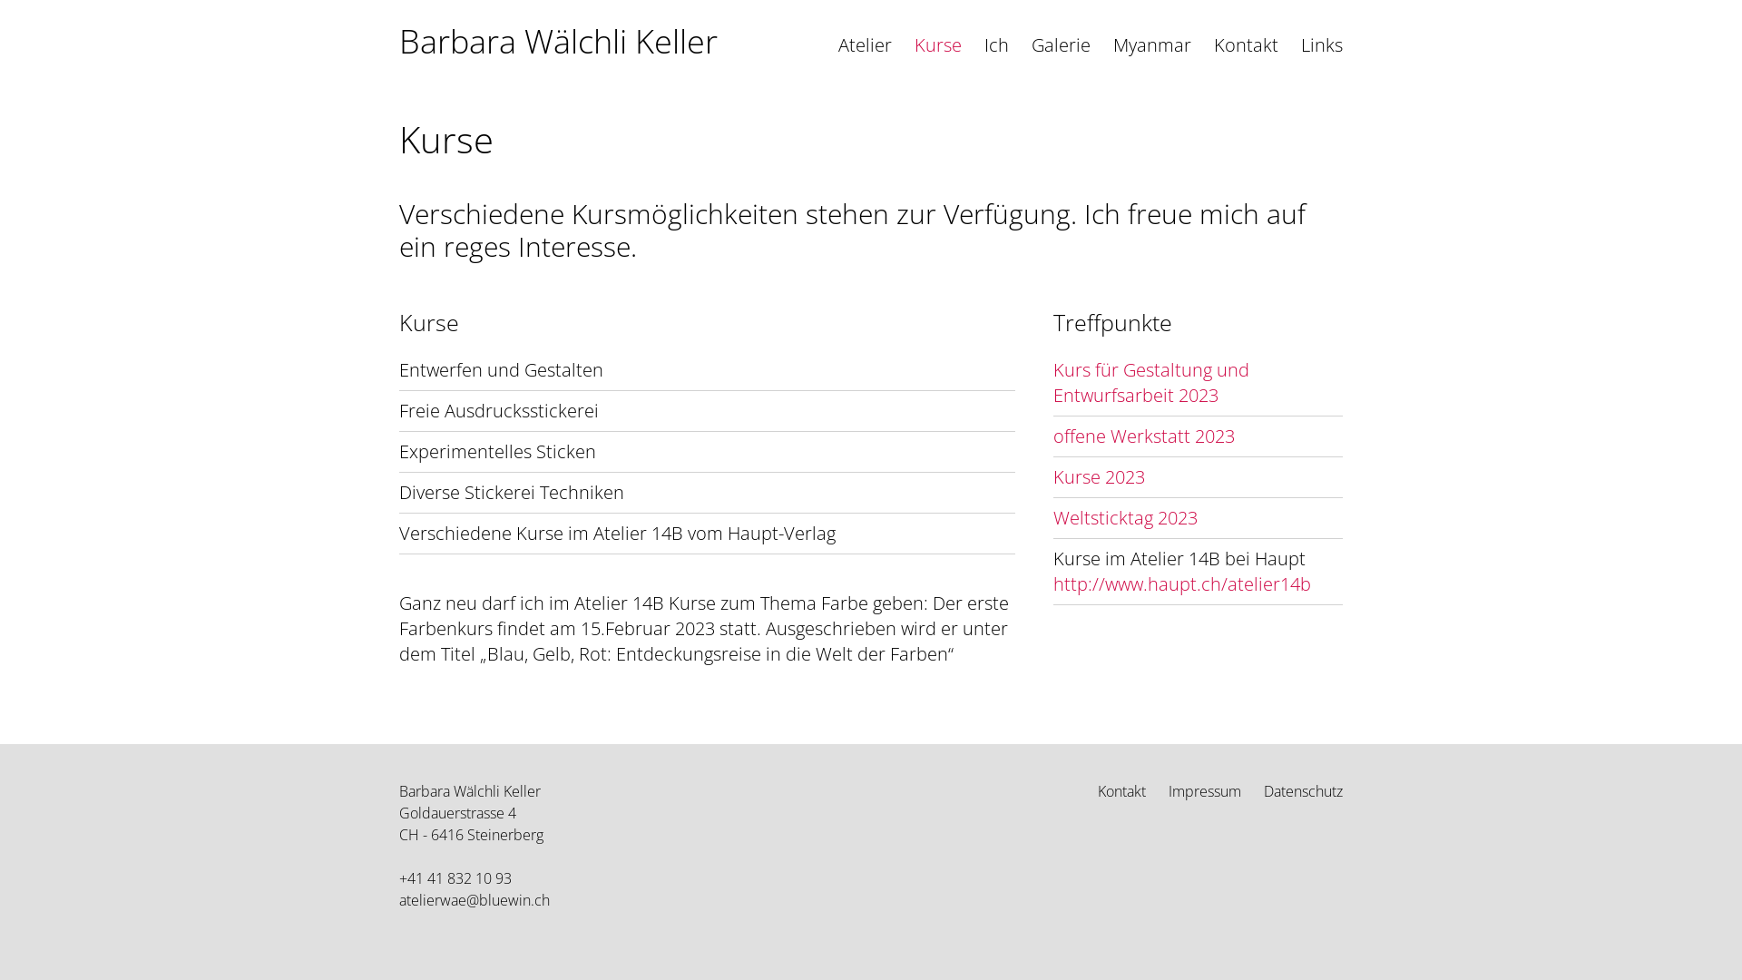 The height and width of the screenshot is (980, 1742). I want to click on Atelier, so click(866, 58).